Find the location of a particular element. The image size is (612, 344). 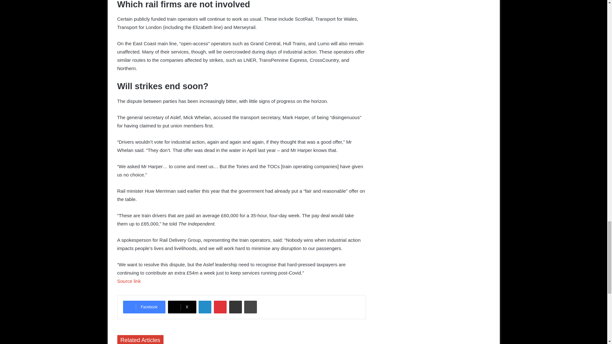

Share via Email is located at coordinates (235, 307).